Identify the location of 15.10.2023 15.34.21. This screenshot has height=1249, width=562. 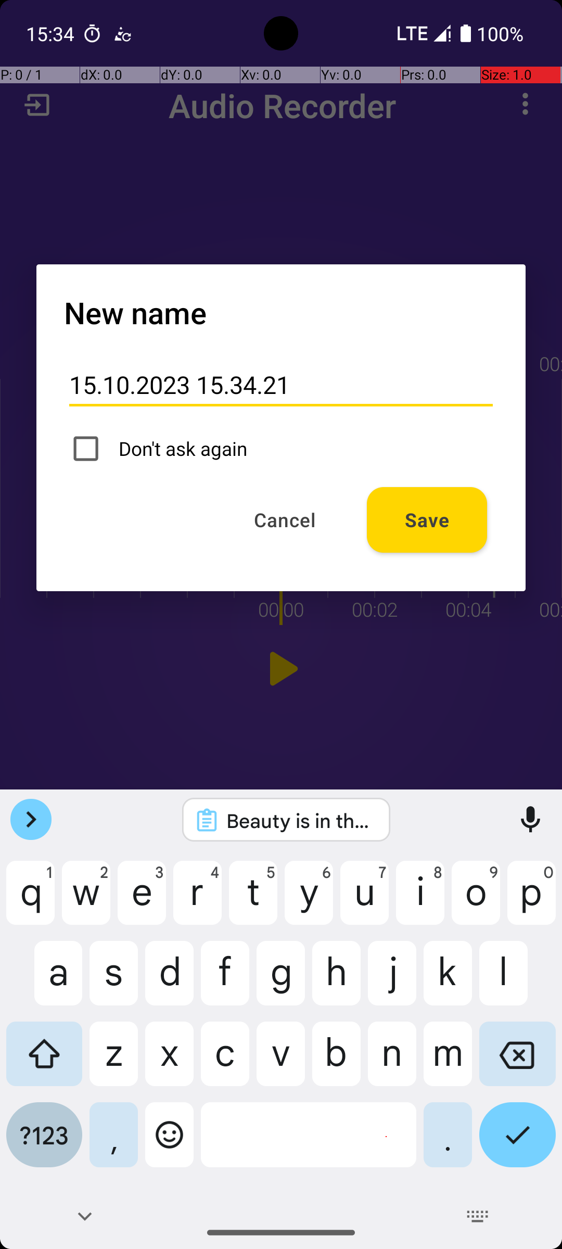
(281, 385).